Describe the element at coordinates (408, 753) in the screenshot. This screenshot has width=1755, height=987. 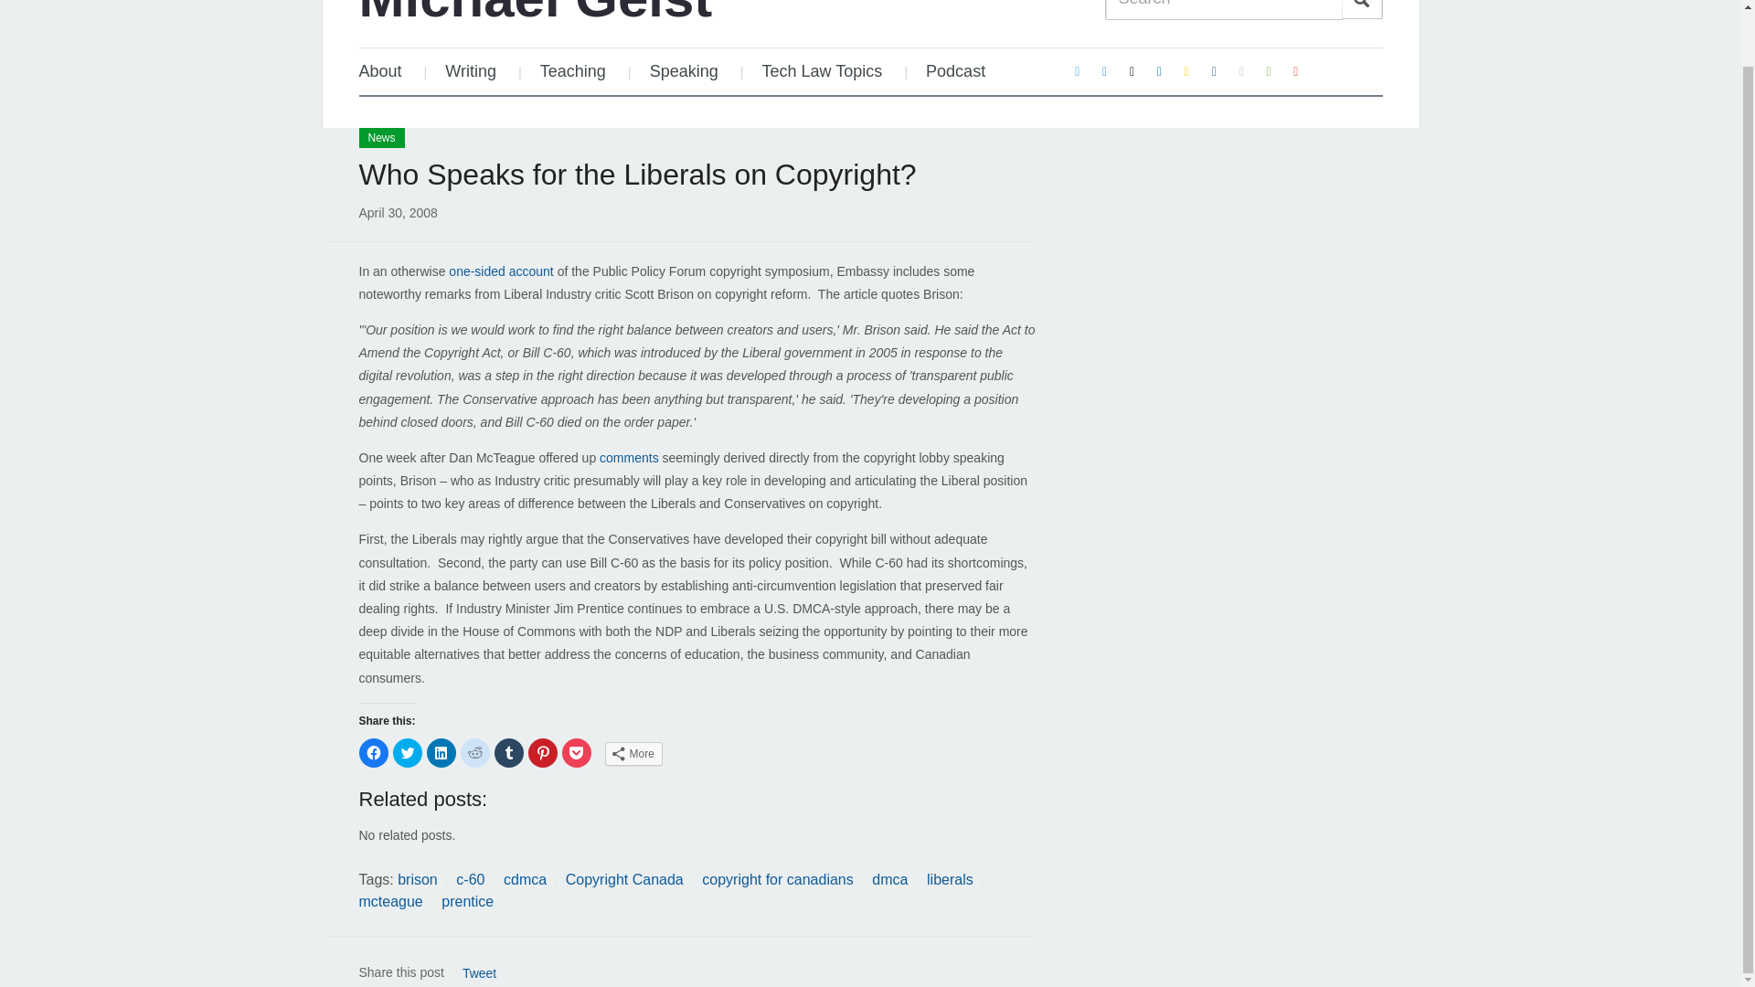
I see `Click to share on Twitter` at that location.